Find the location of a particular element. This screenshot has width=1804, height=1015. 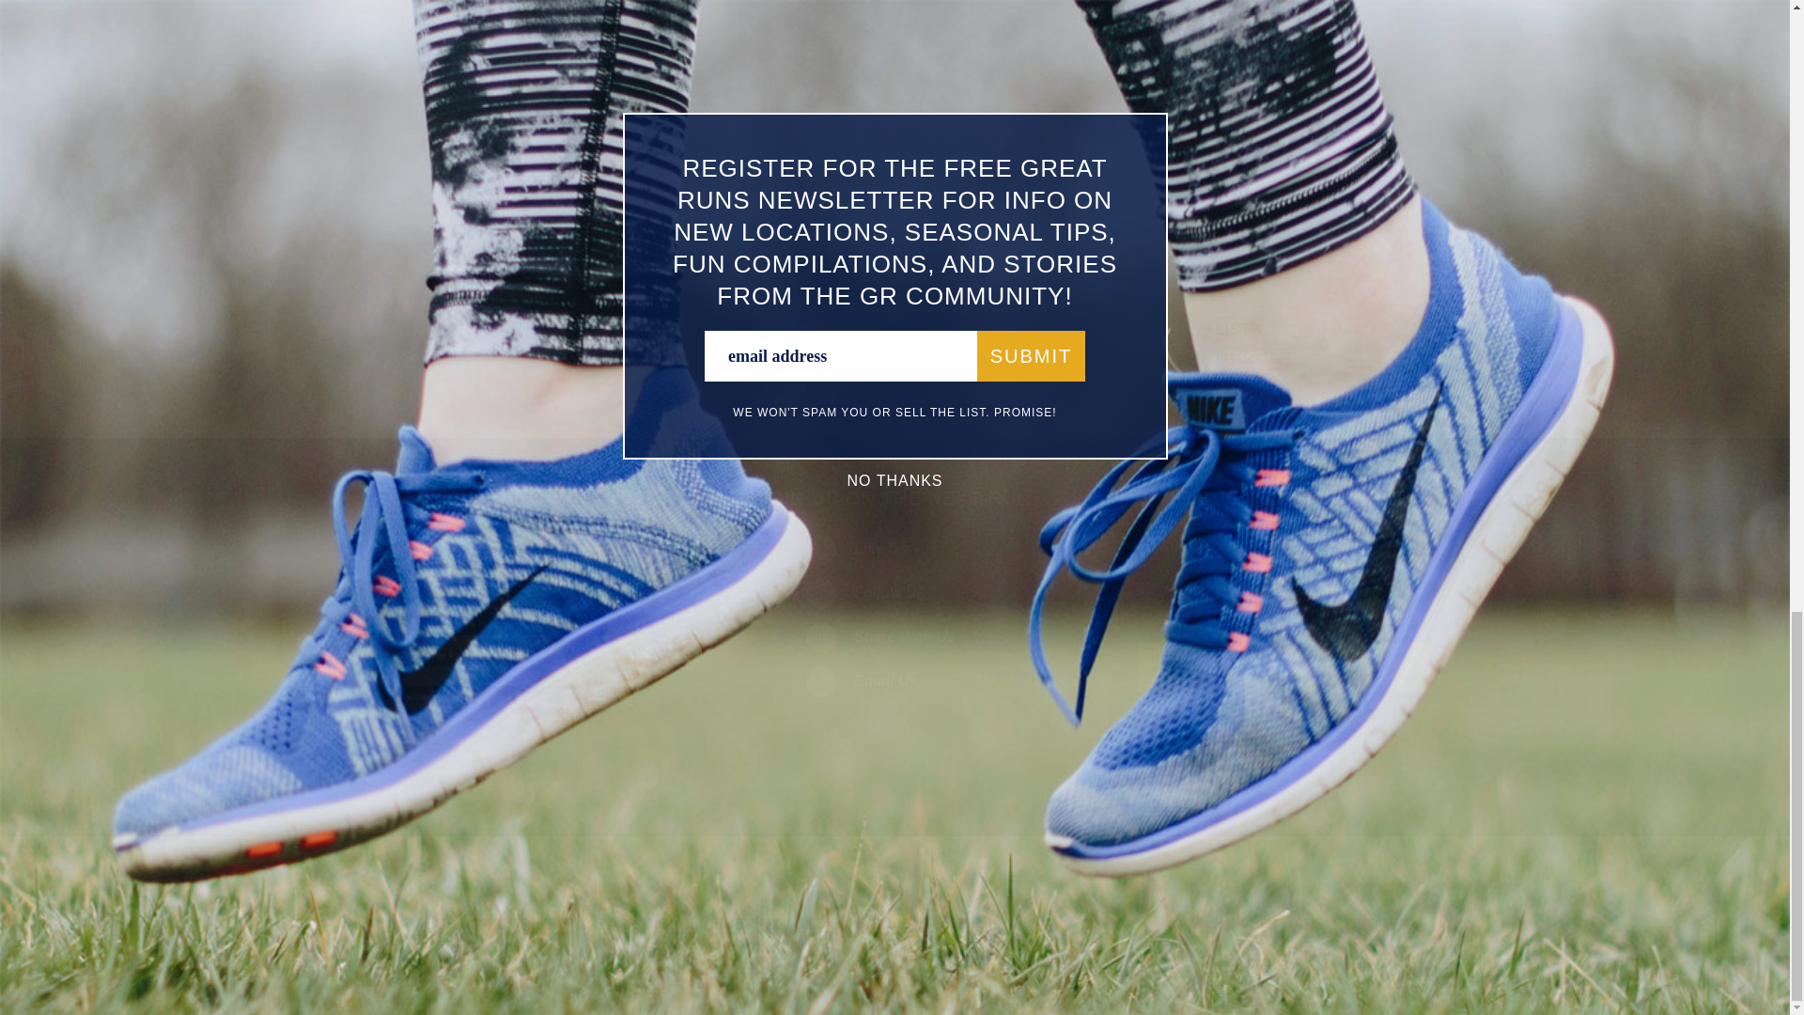

Strike is located at coordinates (500, 43).